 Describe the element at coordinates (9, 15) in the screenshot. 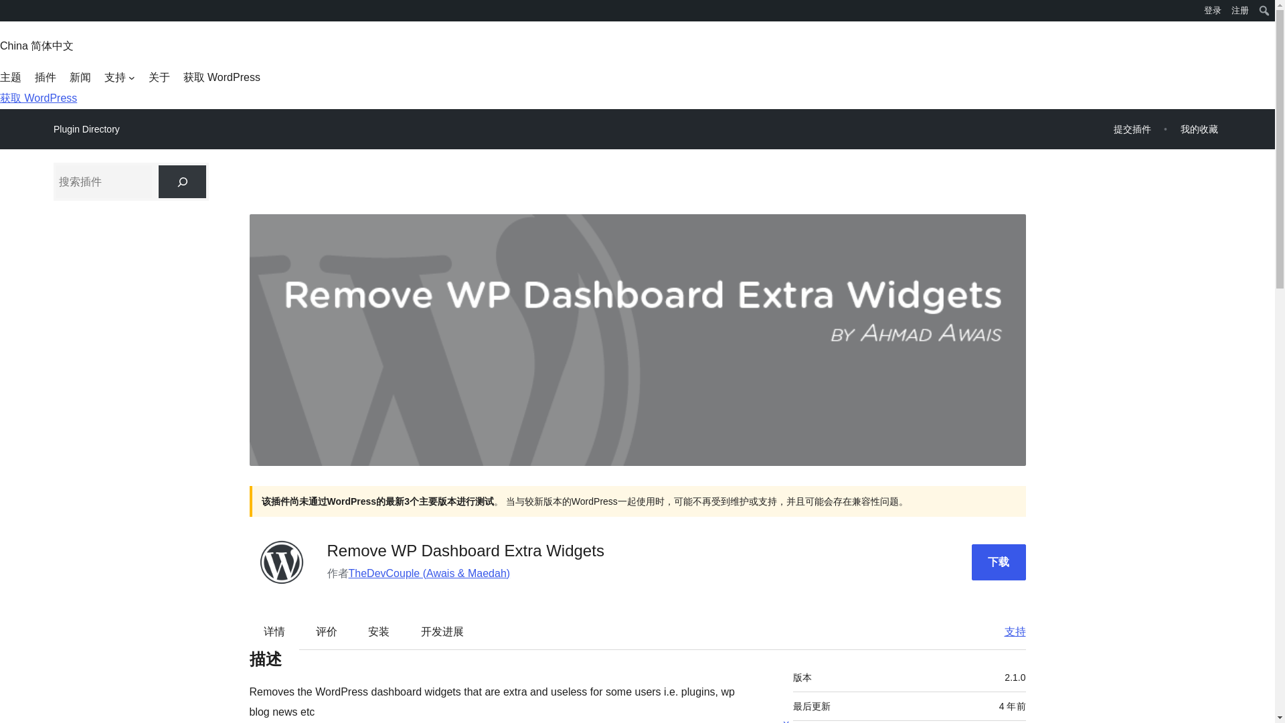

I see `WordPress.org` at that location.